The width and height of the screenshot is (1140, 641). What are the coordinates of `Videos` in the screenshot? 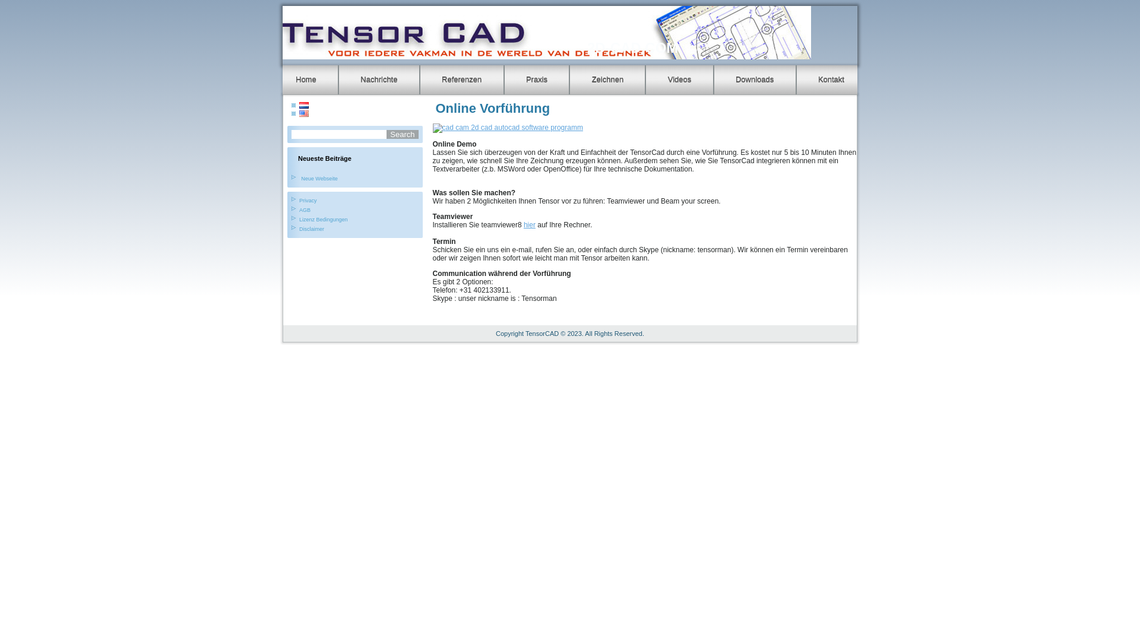 It's located at (680, 80).